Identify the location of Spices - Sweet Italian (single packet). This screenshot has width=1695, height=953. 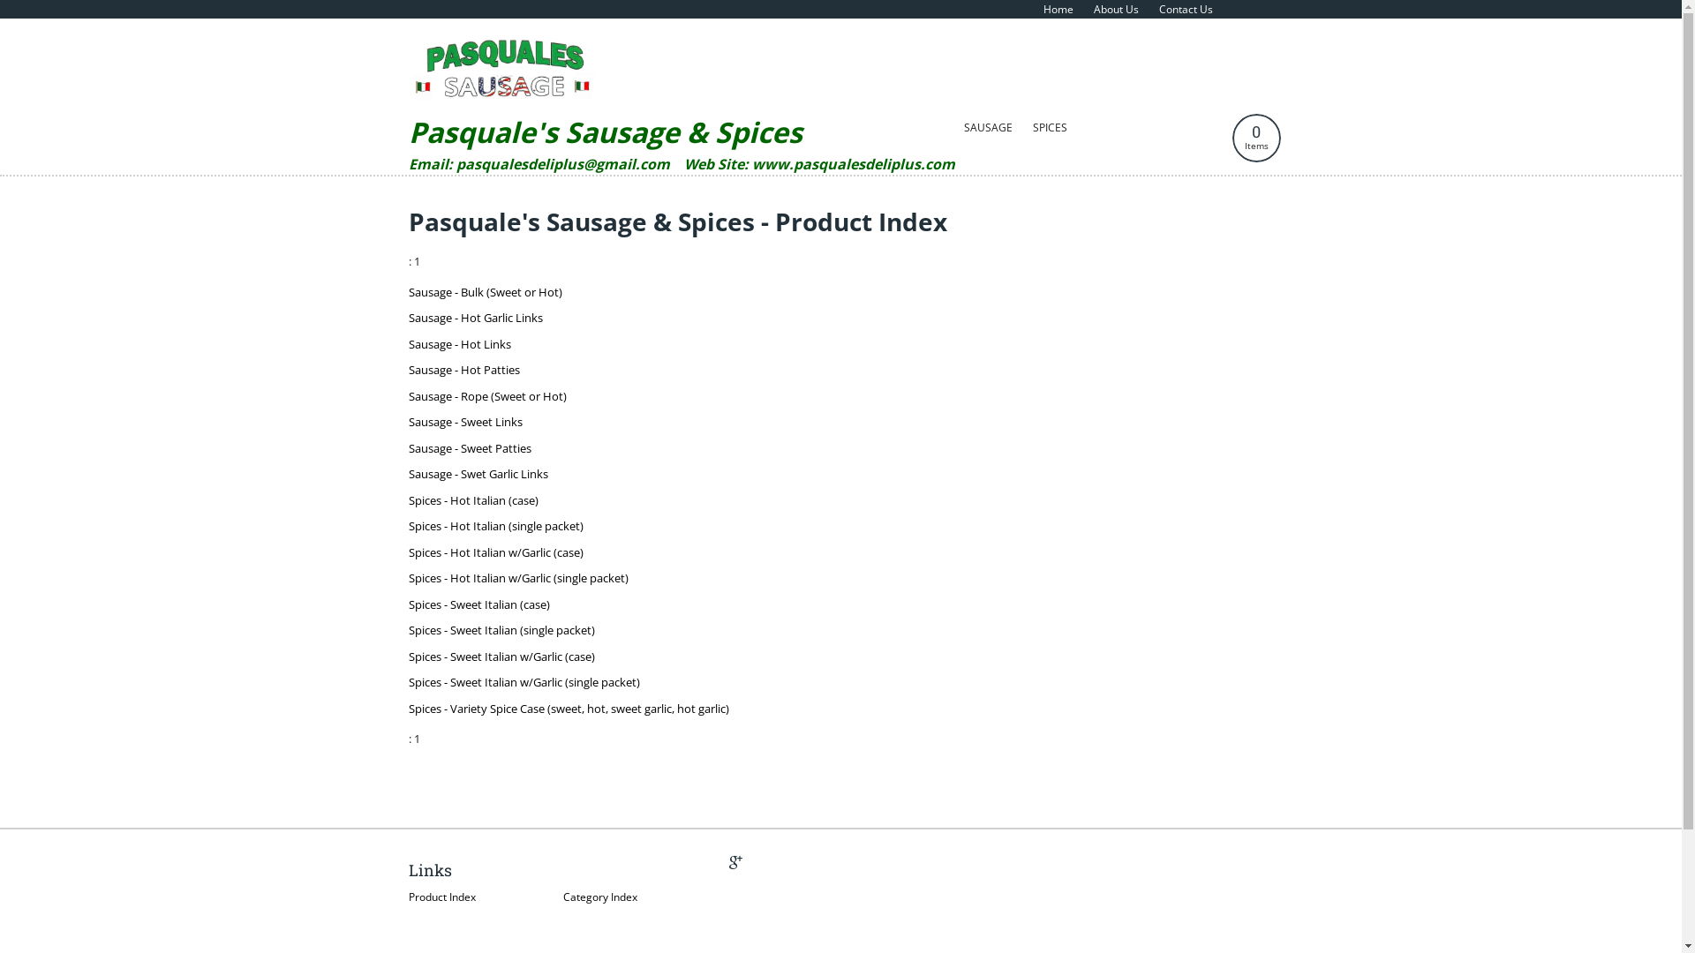
(501, 630).